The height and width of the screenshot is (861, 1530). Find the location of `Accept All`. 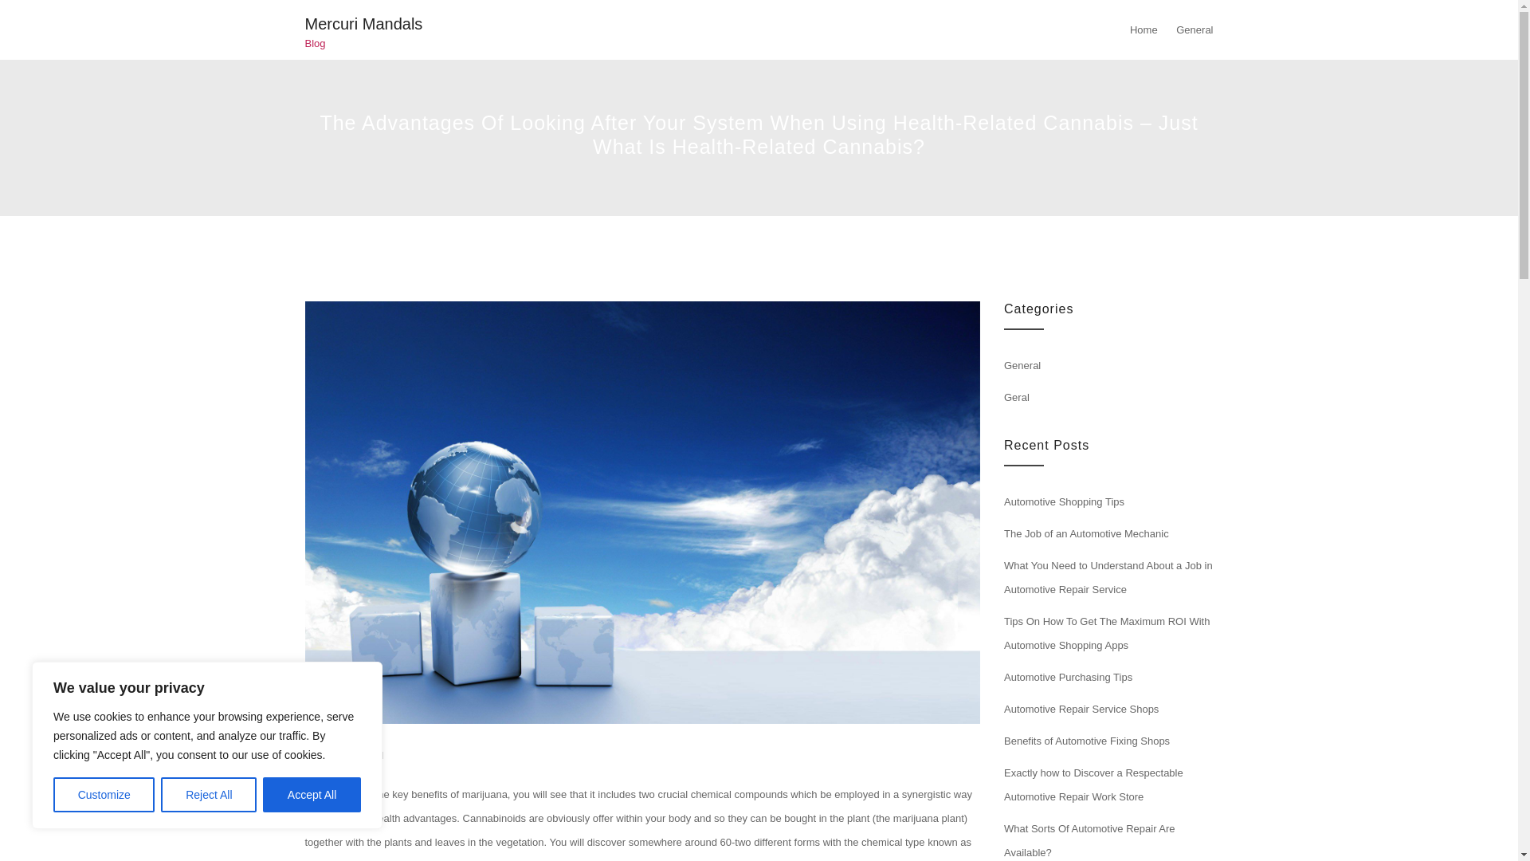

Accept All is located at coordinates (312, 795).